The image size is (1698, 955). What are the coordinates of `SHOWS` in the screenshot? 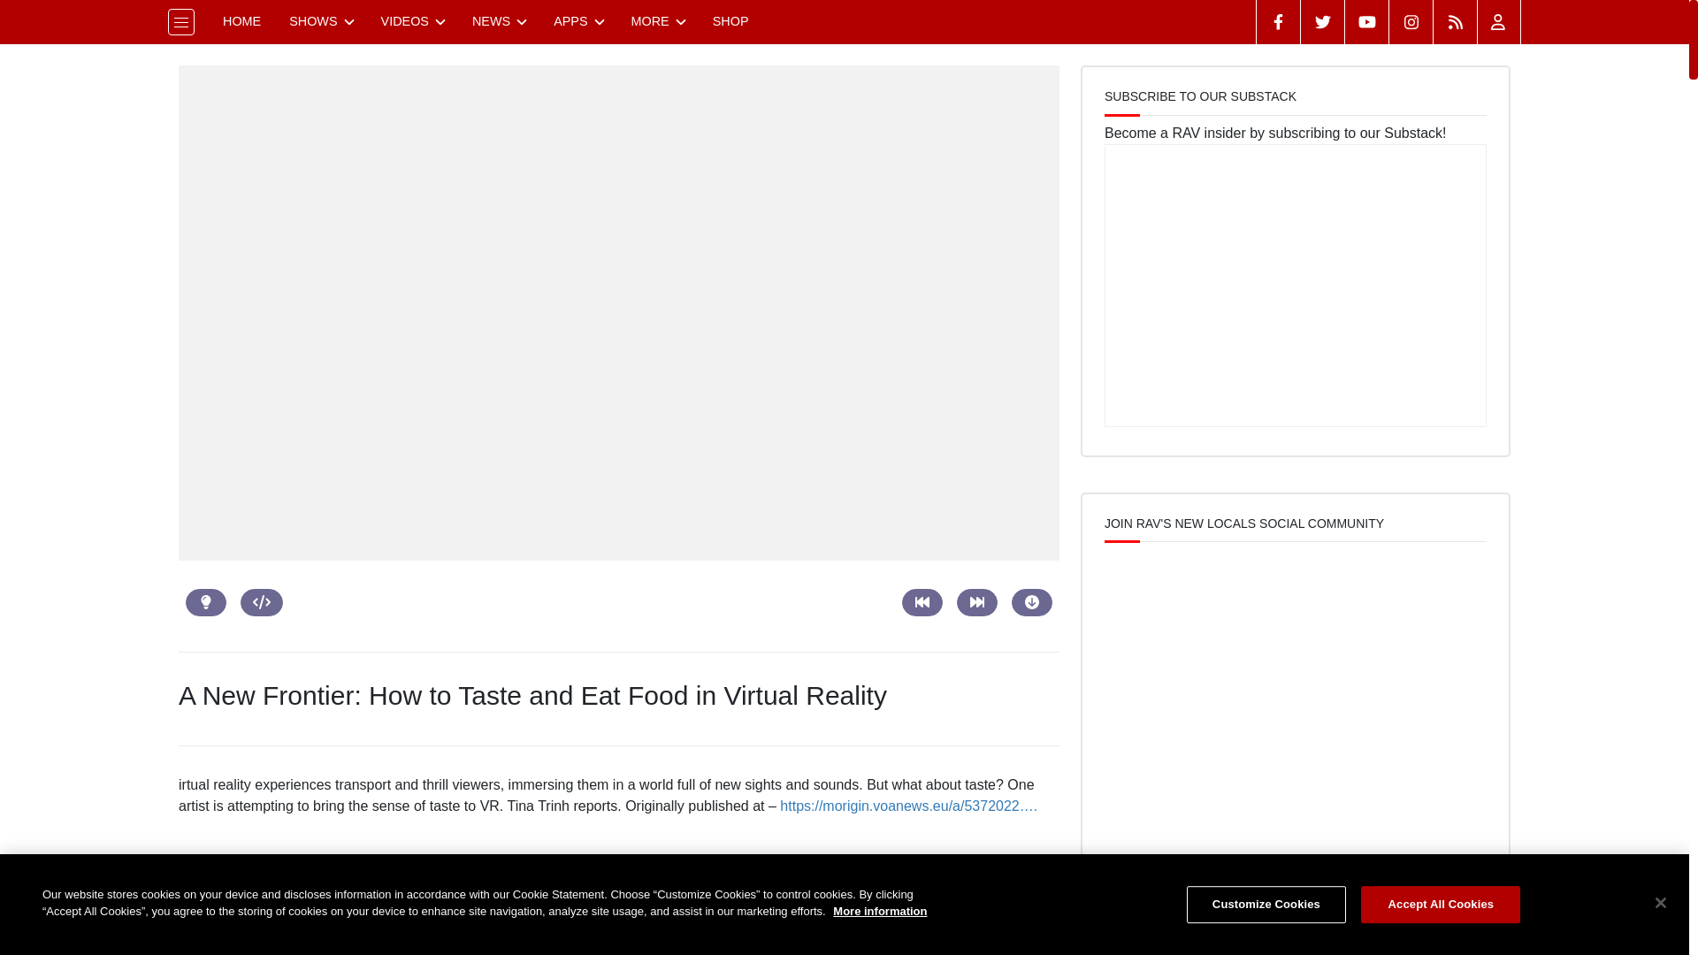 It's located at (320, 21).